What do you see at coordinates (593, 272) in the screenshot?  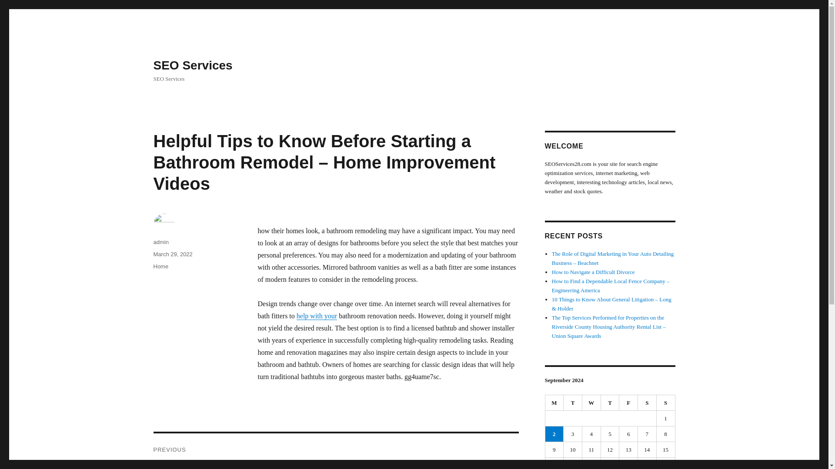 I see `How to Navigate a Difficult Divorce` at bounding box center [593, 272].